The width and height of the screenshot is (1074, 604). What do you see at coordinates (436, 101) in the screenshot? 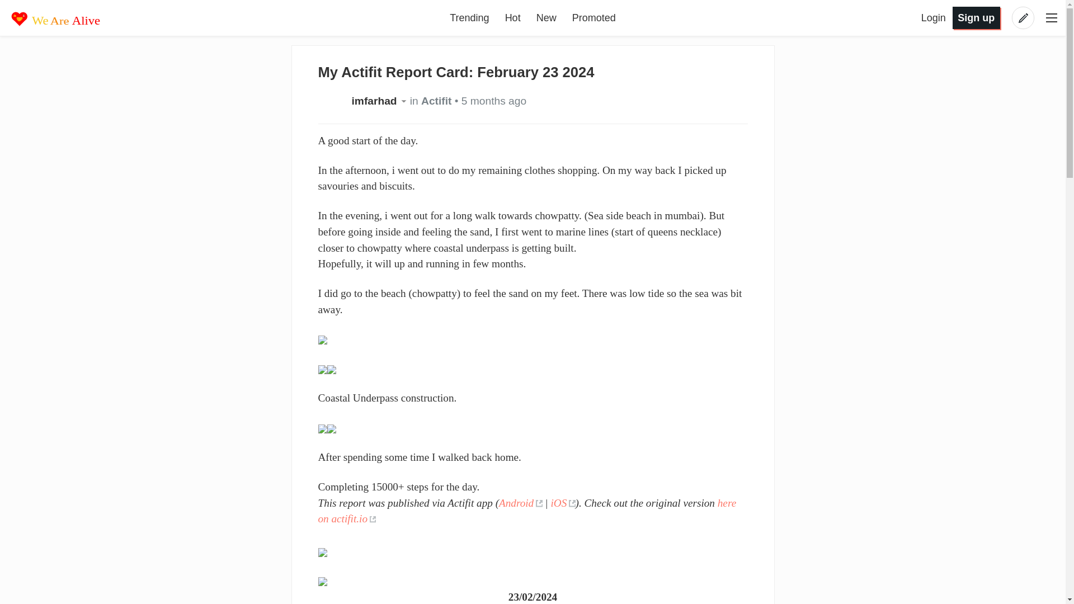
I see `Actifit` at bounding box center [436, 101].